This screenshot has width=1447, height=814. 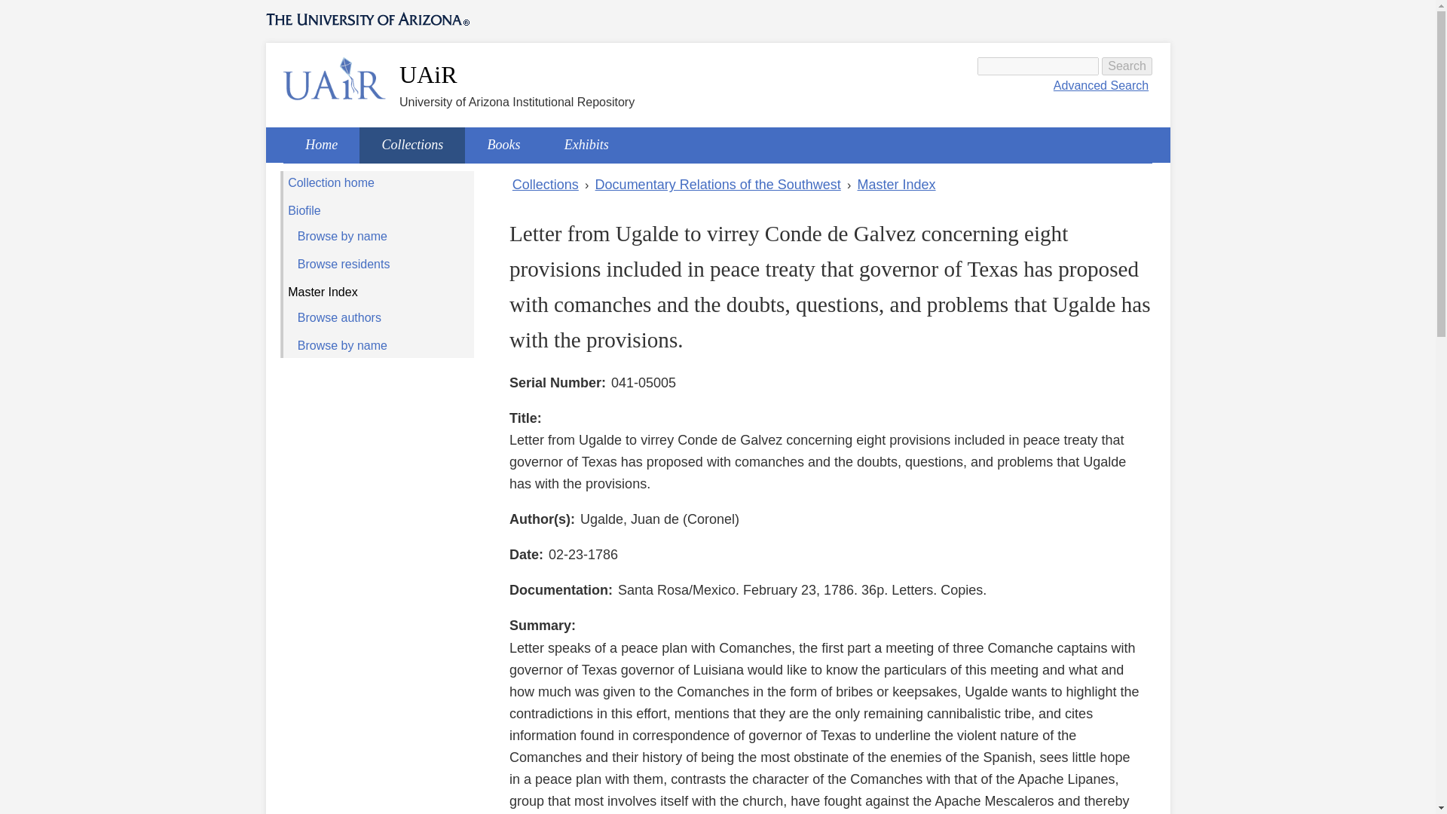 What do you see at coordinates (378, 182) in the screenshot?
I see `Collection home` at bounding box center [378, 182].